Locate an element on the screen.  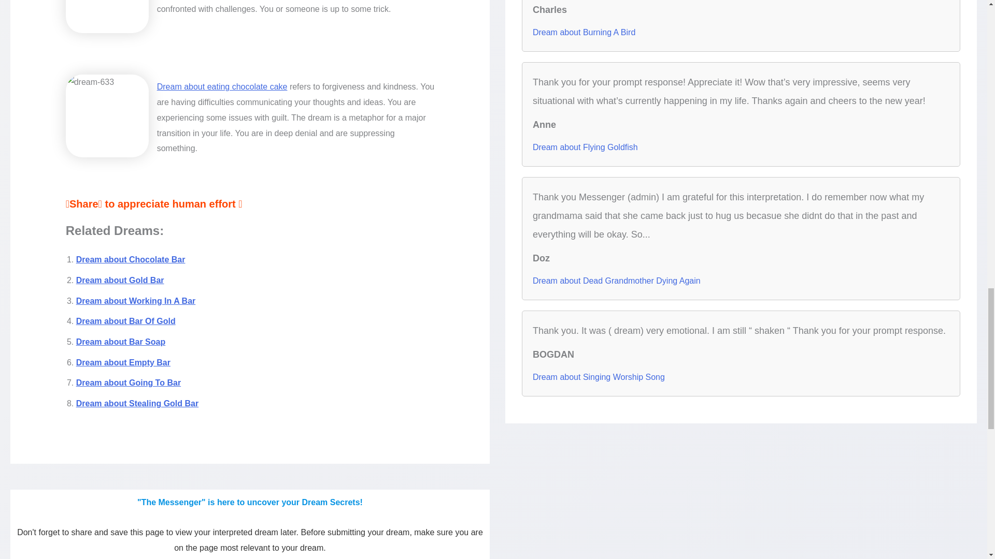
Dream about Burning A Bird is located at coordinates (584, 32).